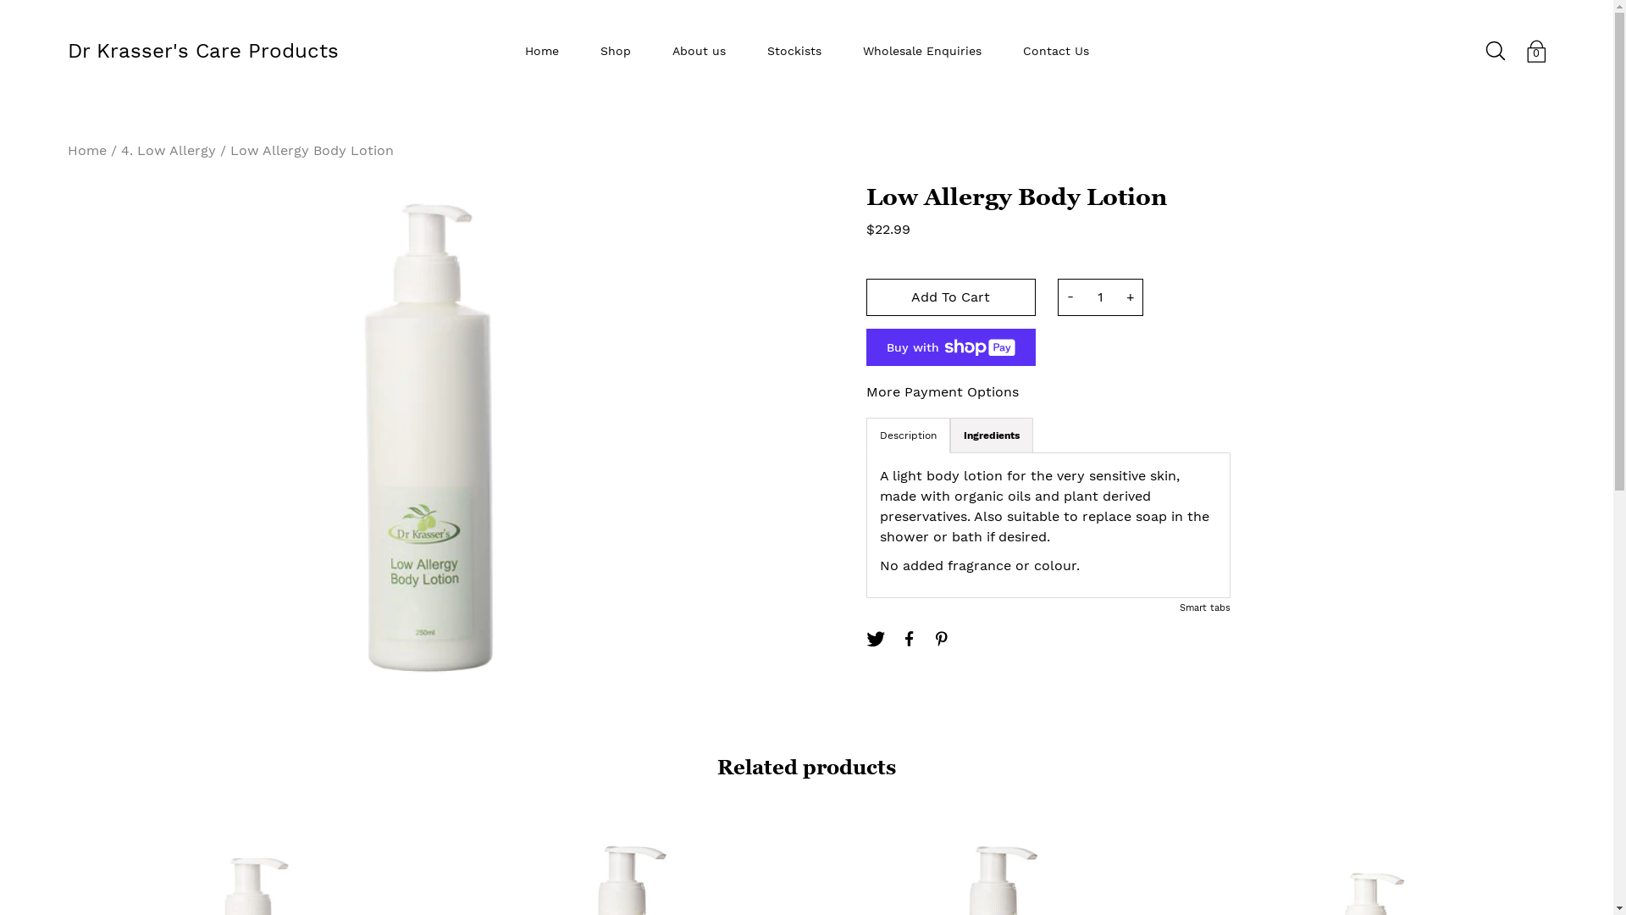  I want to click on Smart tabs, so click(1204, 608).